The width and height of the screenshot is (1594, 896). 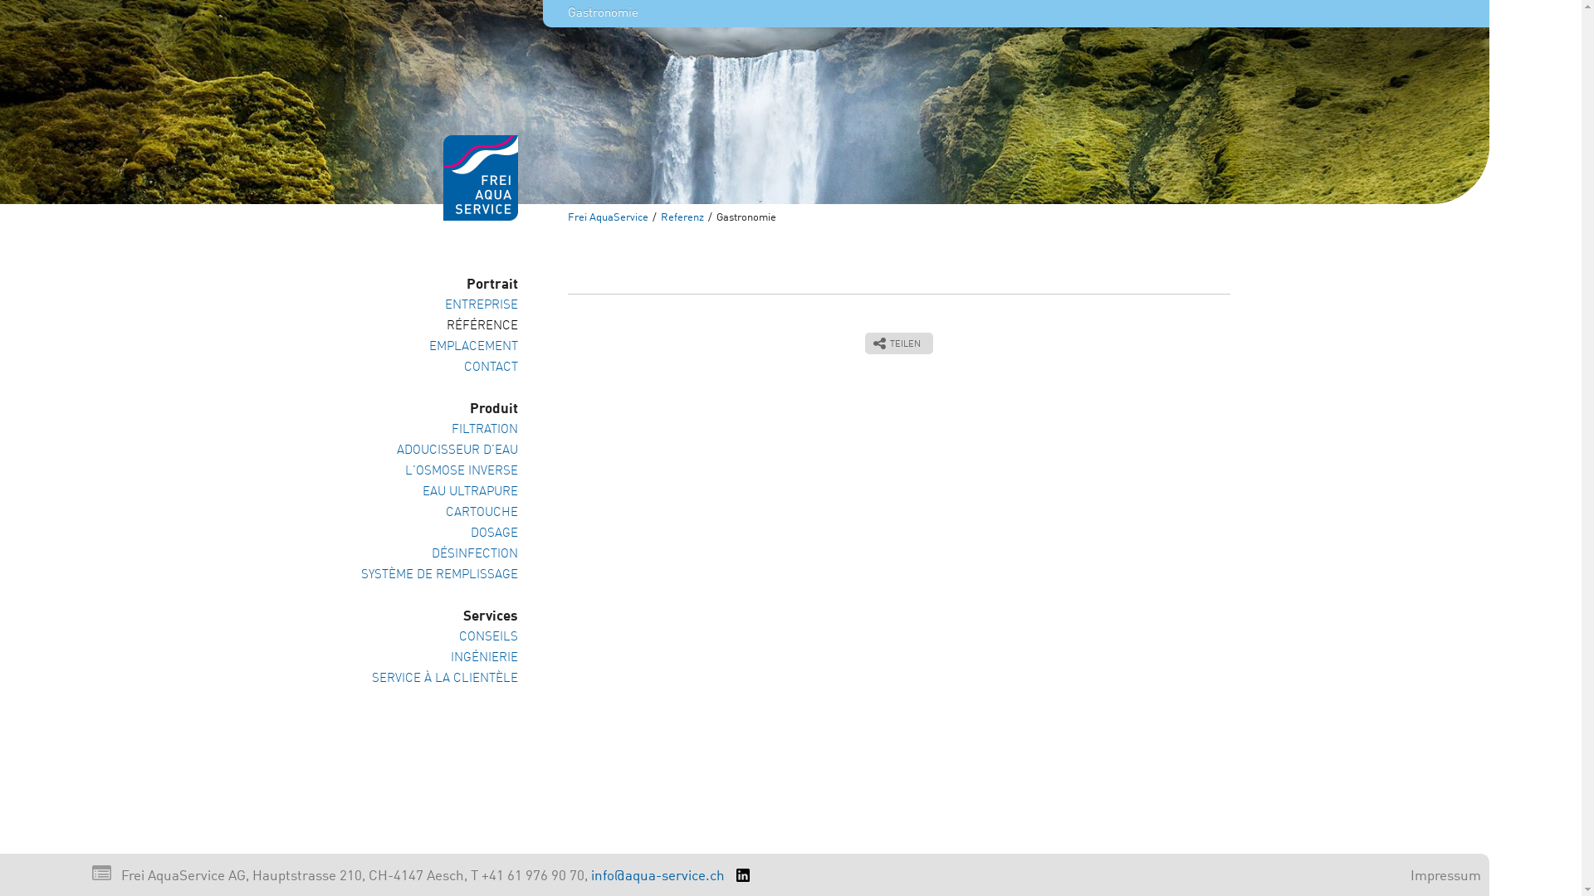 What do you see at coordinates (658, 876) in the screenshot?
I see `info@aqua-service.ch` at bounding box center [658, 876].